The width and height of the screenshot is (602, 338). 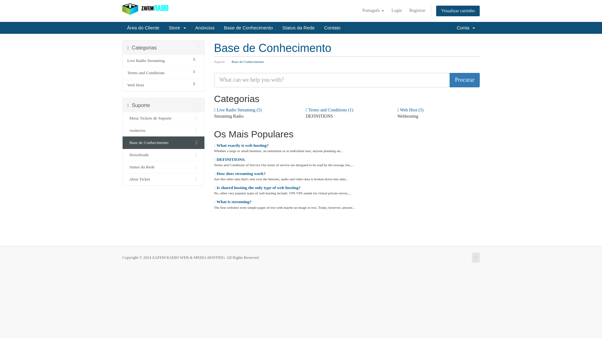 What do you see at coordinates (396, 11) in the screenshot?
I see `Login` at bounding box center [396, 11].